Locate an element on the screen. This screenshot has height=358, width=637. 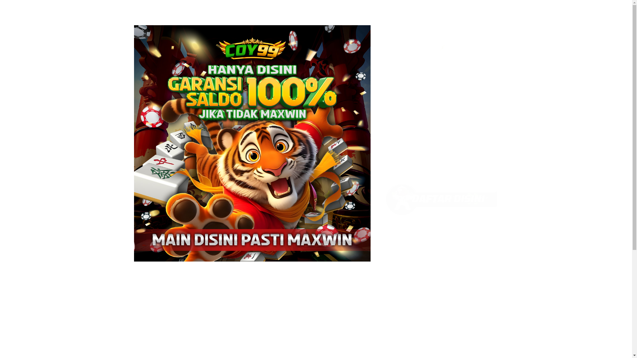
Register for Gacor's Spaceman Game Today is located at coordinates (316, 6).